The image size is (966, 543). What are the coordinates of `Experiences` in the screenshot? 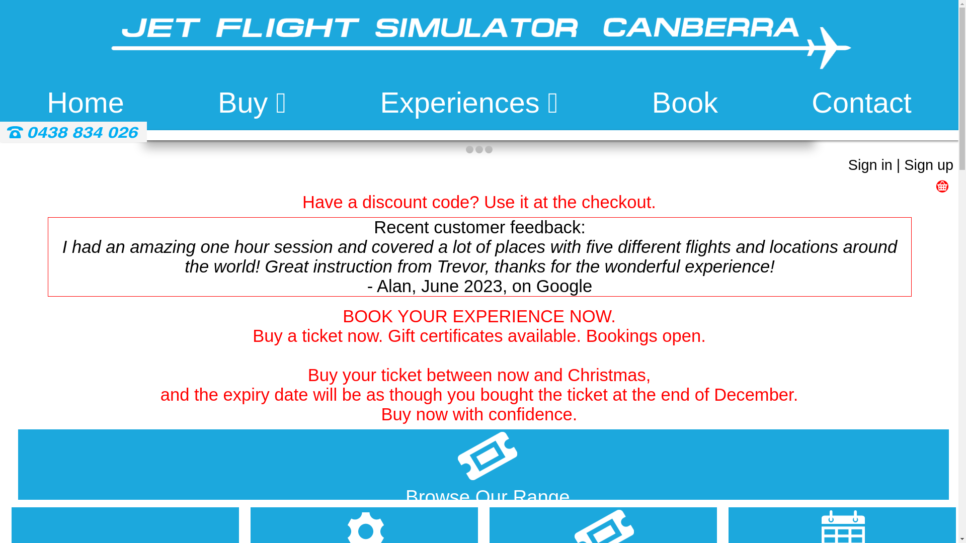 It's located at (469, 104).